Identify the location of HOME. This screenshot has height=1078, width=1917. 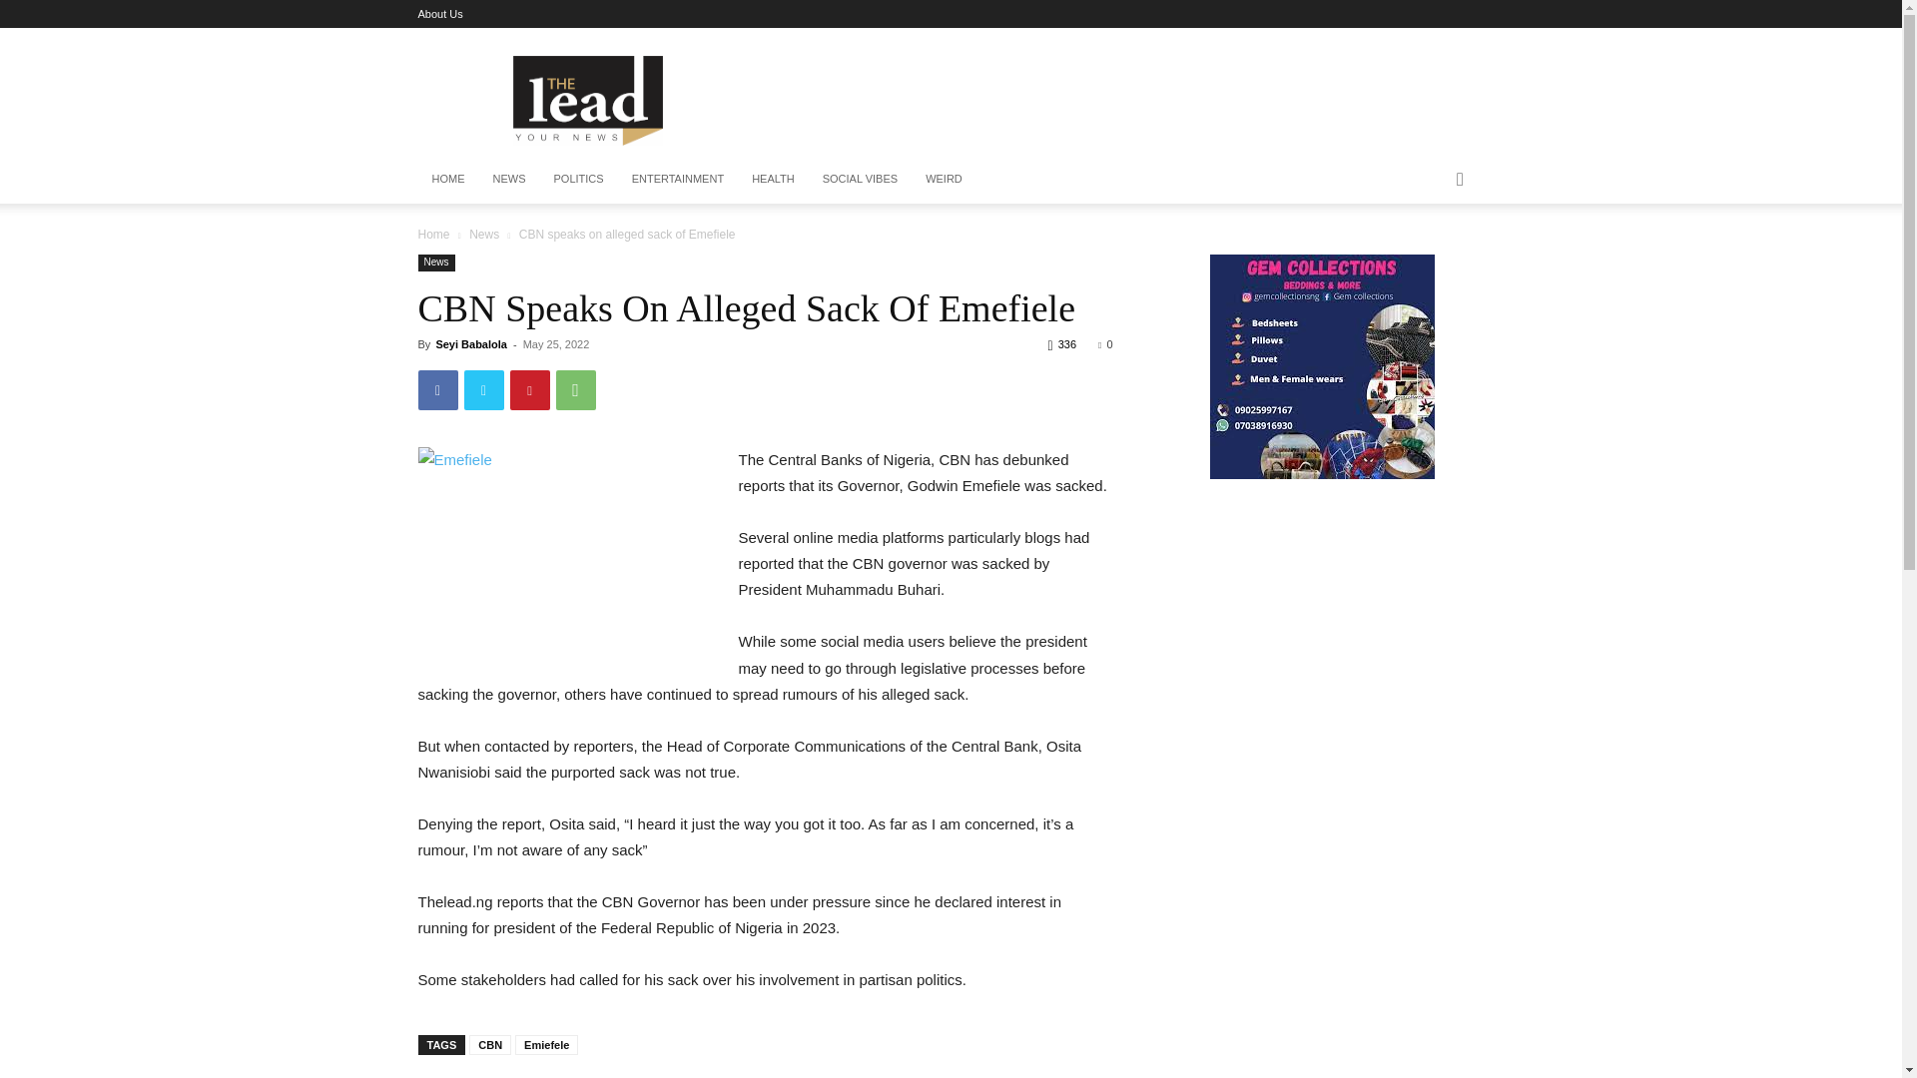
(447, 180).